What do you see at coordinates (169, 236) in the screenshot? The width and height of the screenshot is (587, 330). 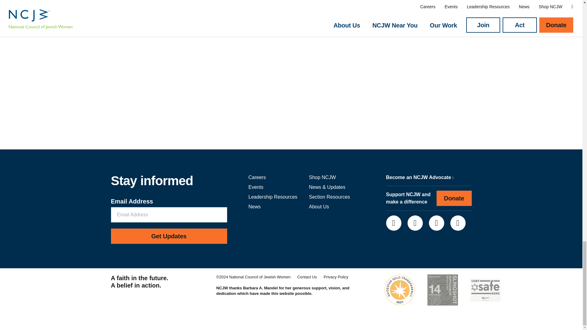 I see `Get Updates` at bounding box center [169, 236].